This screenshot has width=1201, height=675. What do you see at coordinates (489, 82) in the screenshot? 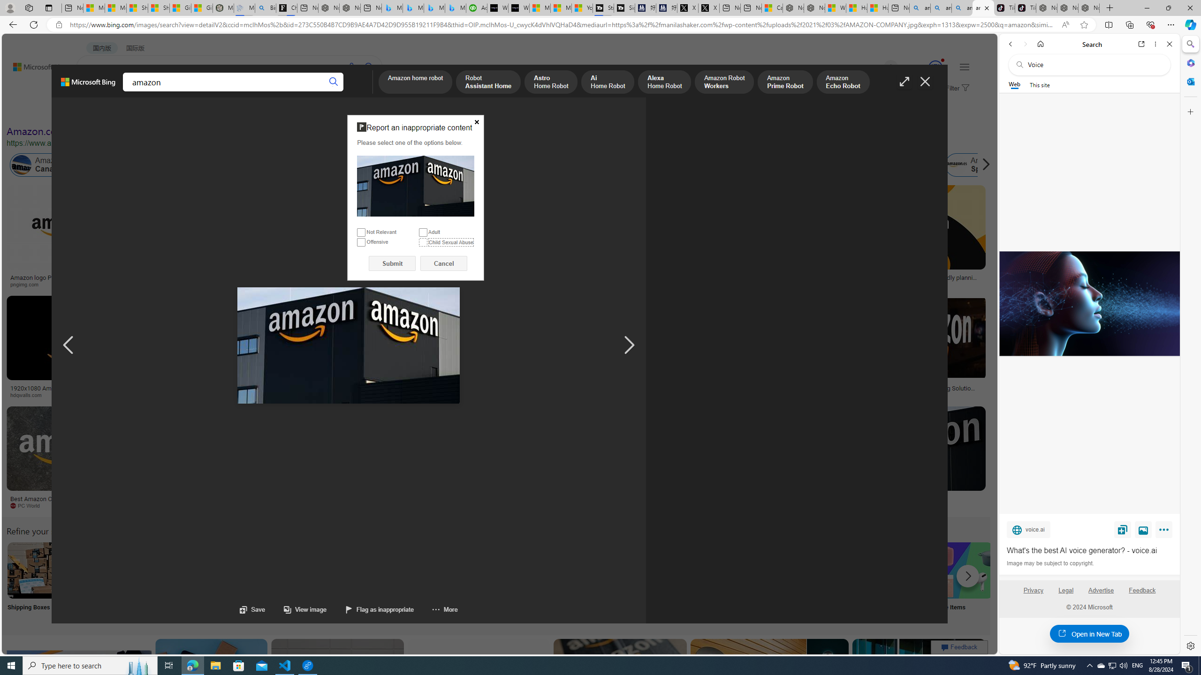
I see `Robot Assistant Home` at bounding box center [489, 82].